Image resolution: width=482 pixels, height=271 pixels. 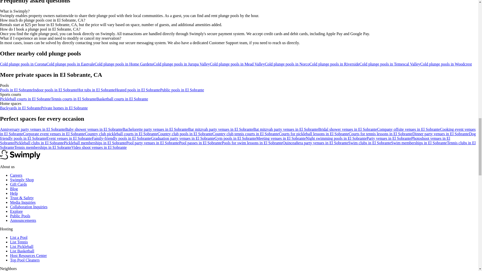 I want to click on Public Pools, so click(x=20, y=216).